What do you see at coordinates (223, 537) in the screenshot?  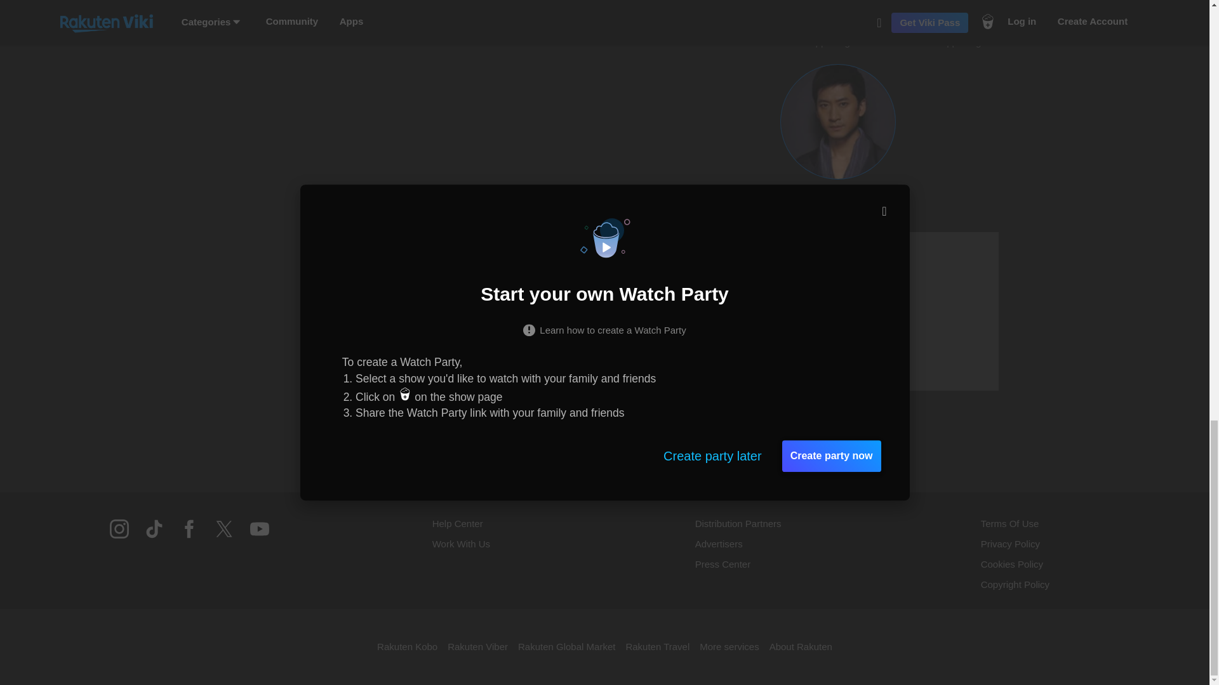 I see `Follow Viki on Twitter` at bounding box center [223, 537].